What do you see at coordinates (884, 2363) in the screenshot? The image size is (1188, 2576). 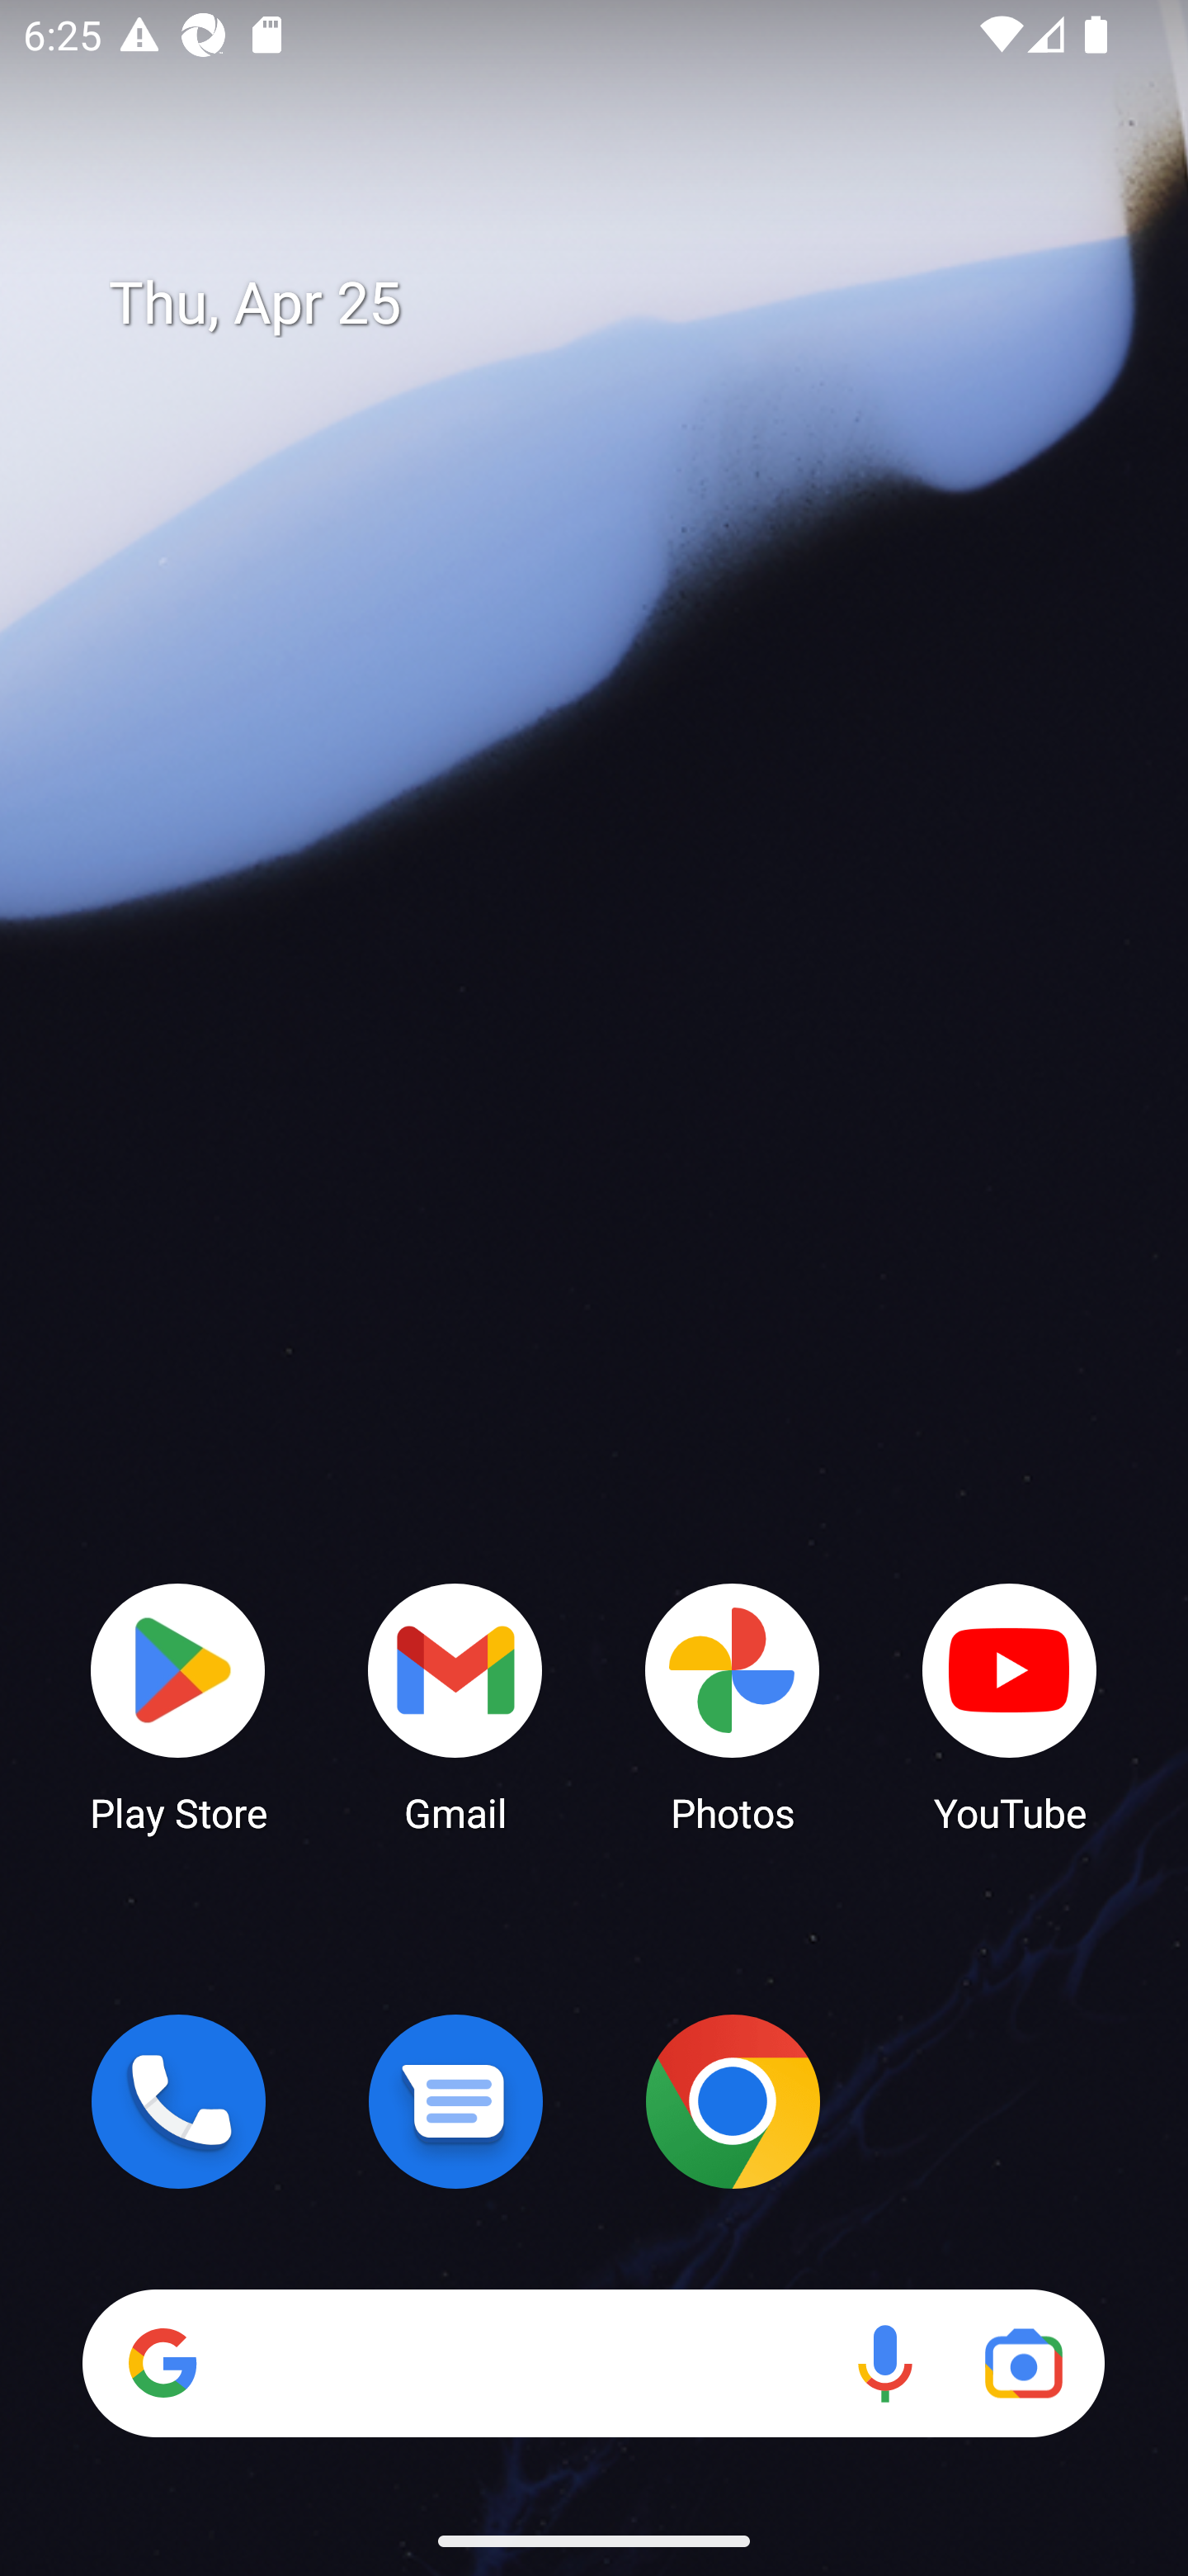 I see `Voice search` at bounding box center [884, 2363].